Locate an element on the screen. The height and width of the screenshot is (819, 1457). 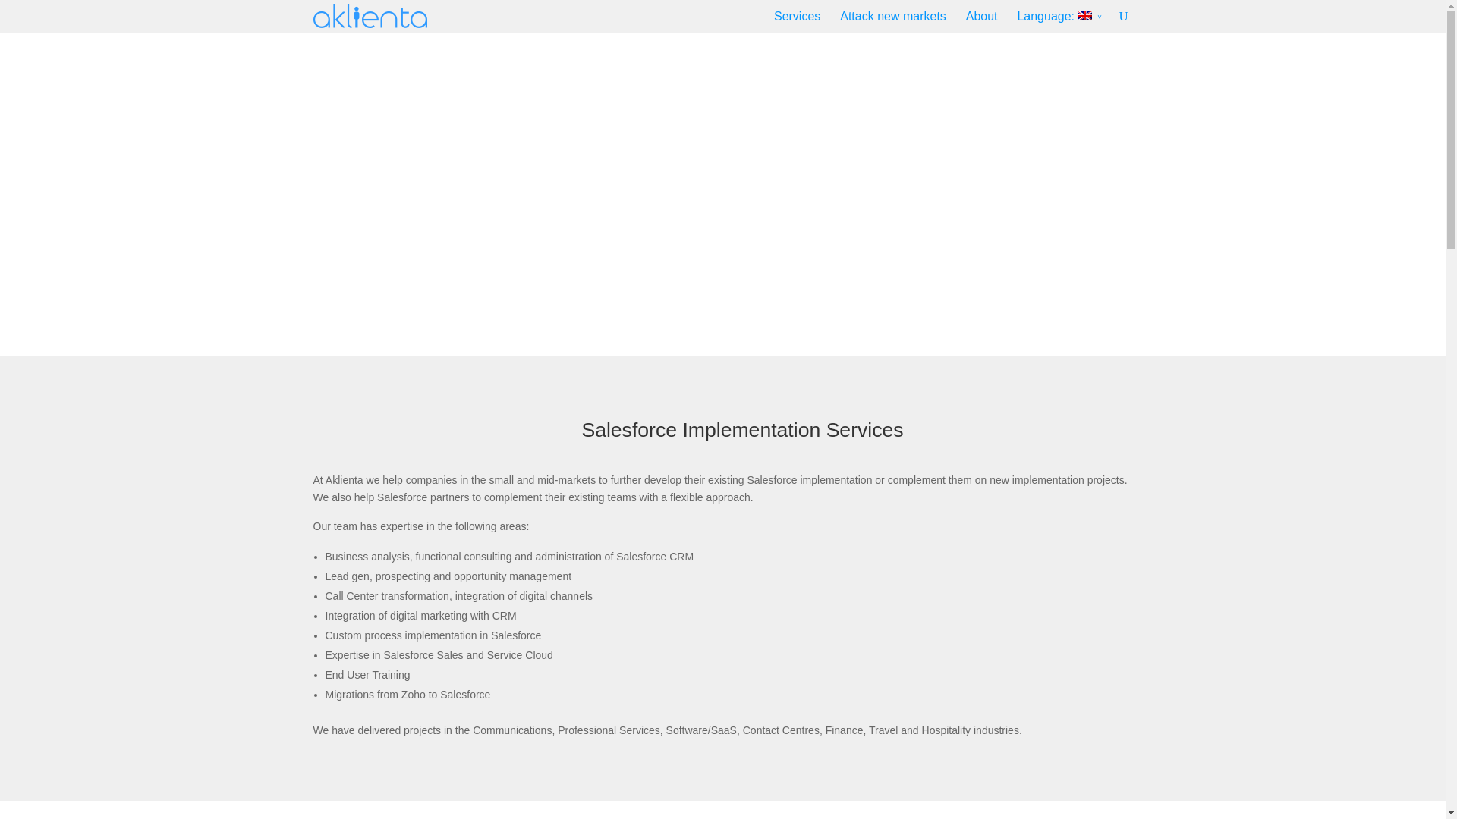
Language:  is located at coordinates (1059, 16).